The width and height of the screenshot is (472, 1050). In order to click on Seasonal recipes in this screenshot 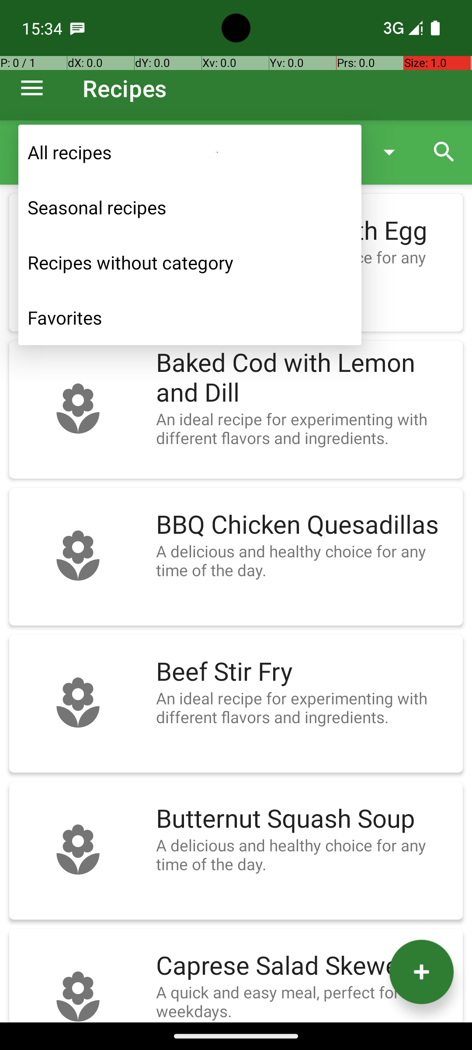, I will do `click(190, 207)`.